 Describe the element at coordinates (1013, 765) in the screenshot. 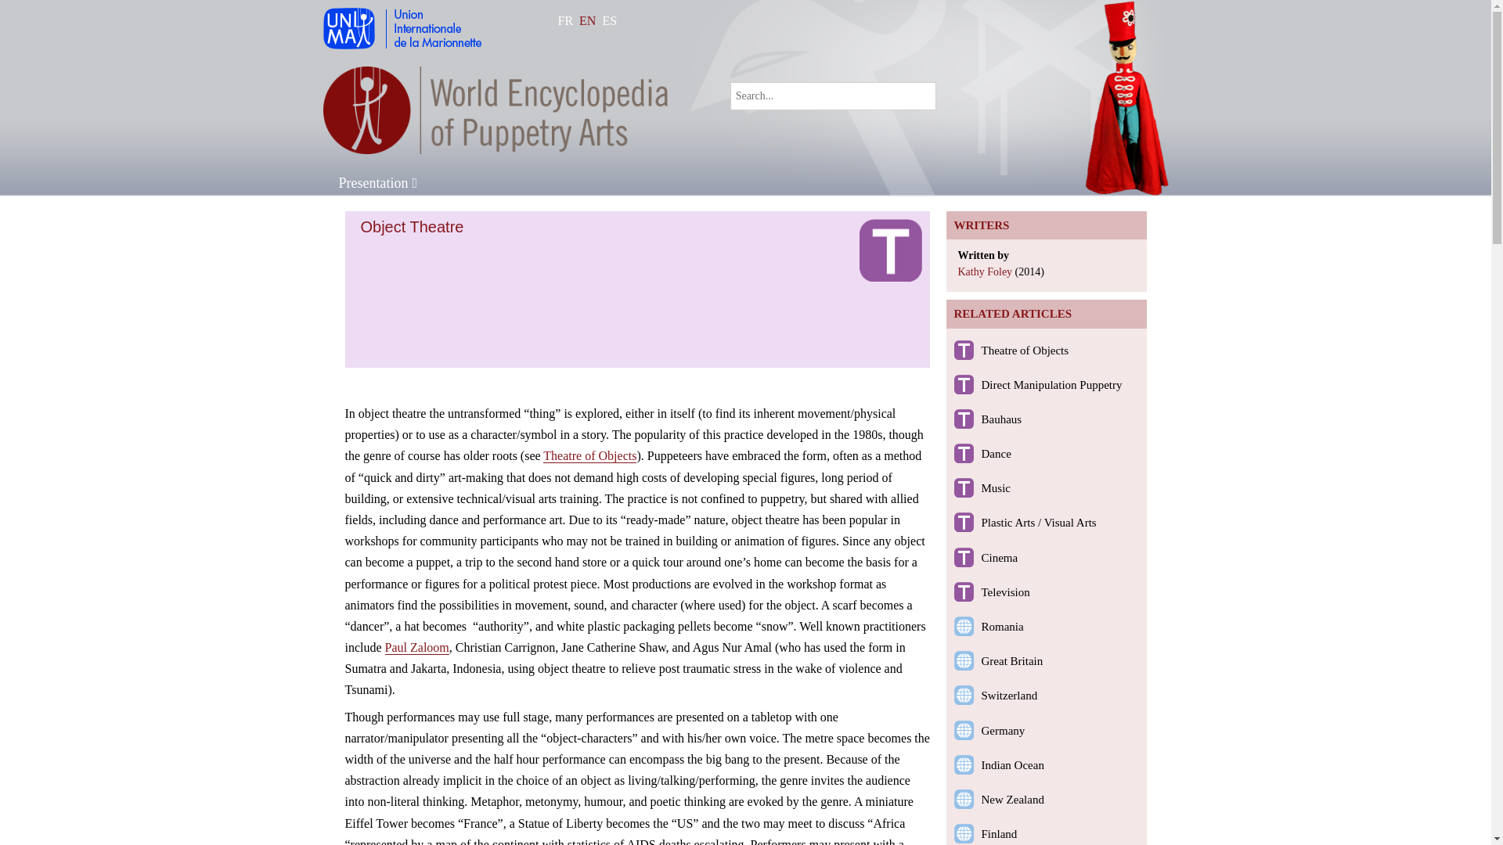

I see `Indian Ocean` at that location.